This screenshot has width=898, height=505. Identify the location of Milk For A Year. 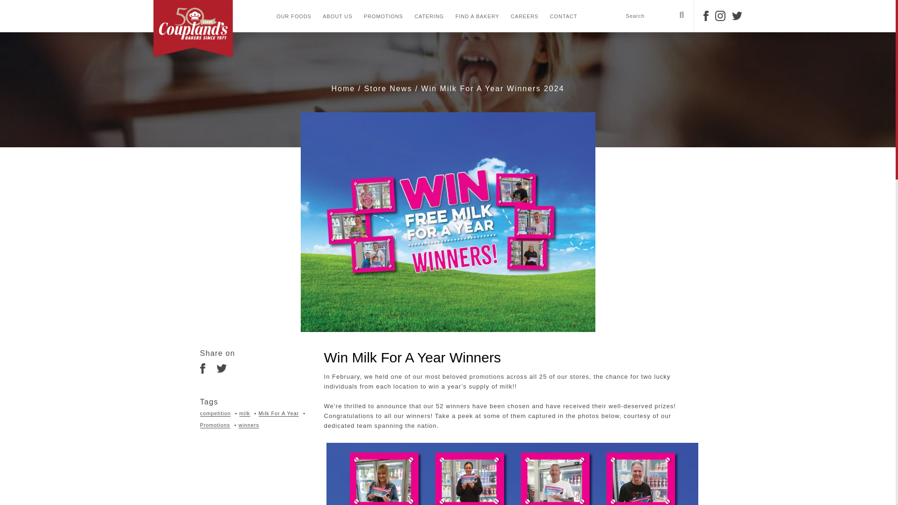
(279, 413).